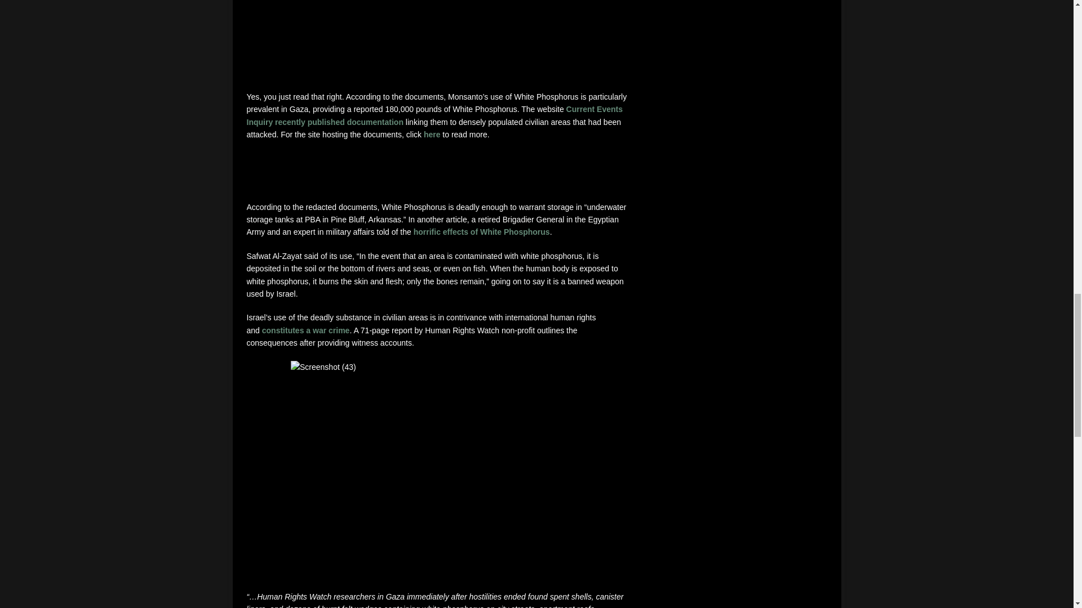 This screenshot has height=608, width=1082. Describe the element at coordinates (434, 115) in the screenshot. I see `Current Events Inquiry recently published documentation` at that location.